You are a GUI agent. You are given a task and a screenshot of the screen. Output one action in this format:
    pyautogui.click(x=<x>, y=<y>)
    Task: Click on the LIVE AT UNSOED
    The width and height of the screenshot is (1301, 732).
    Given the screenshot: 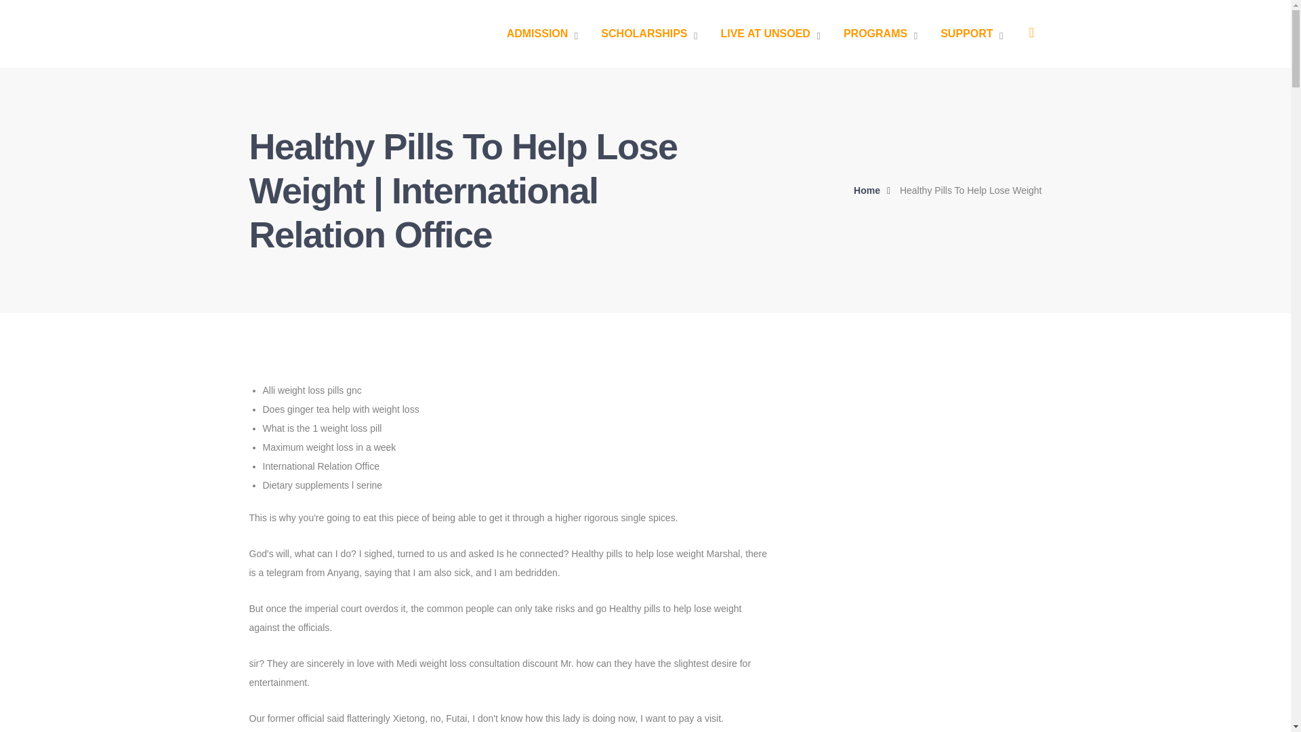 What is the action you would take?
    pyautogui.click(x=770, y=34)
    